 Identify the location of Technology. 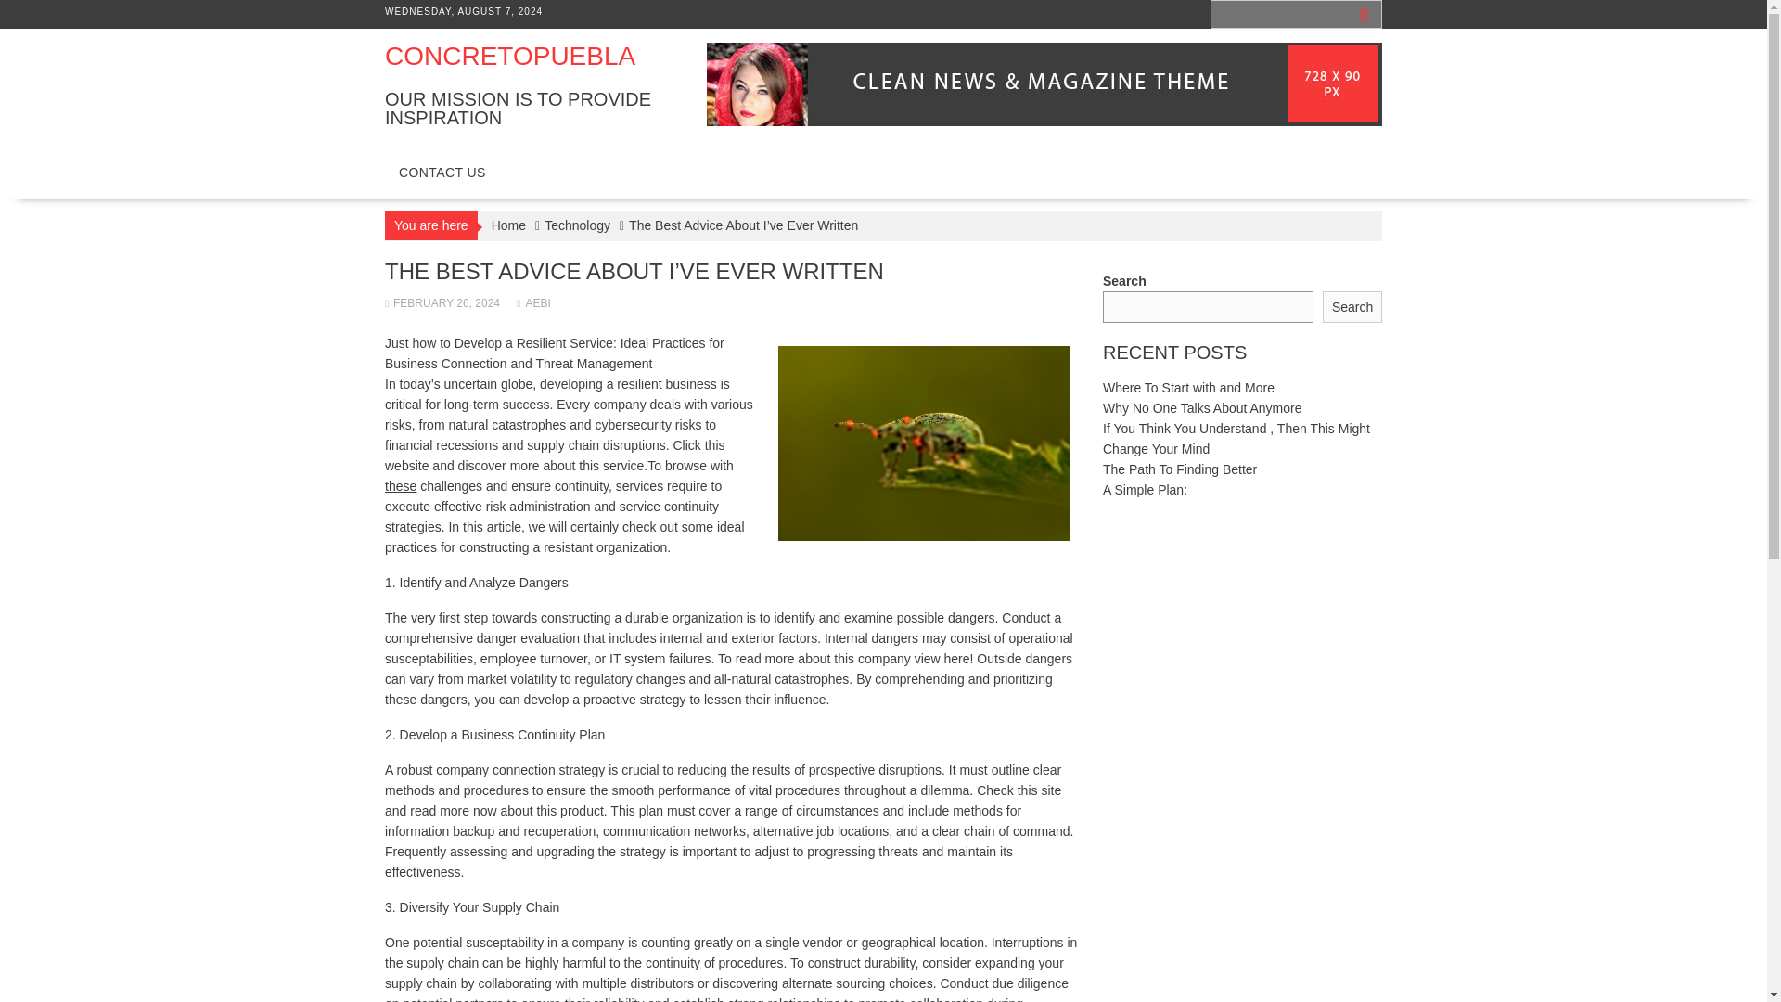
(577, 225).